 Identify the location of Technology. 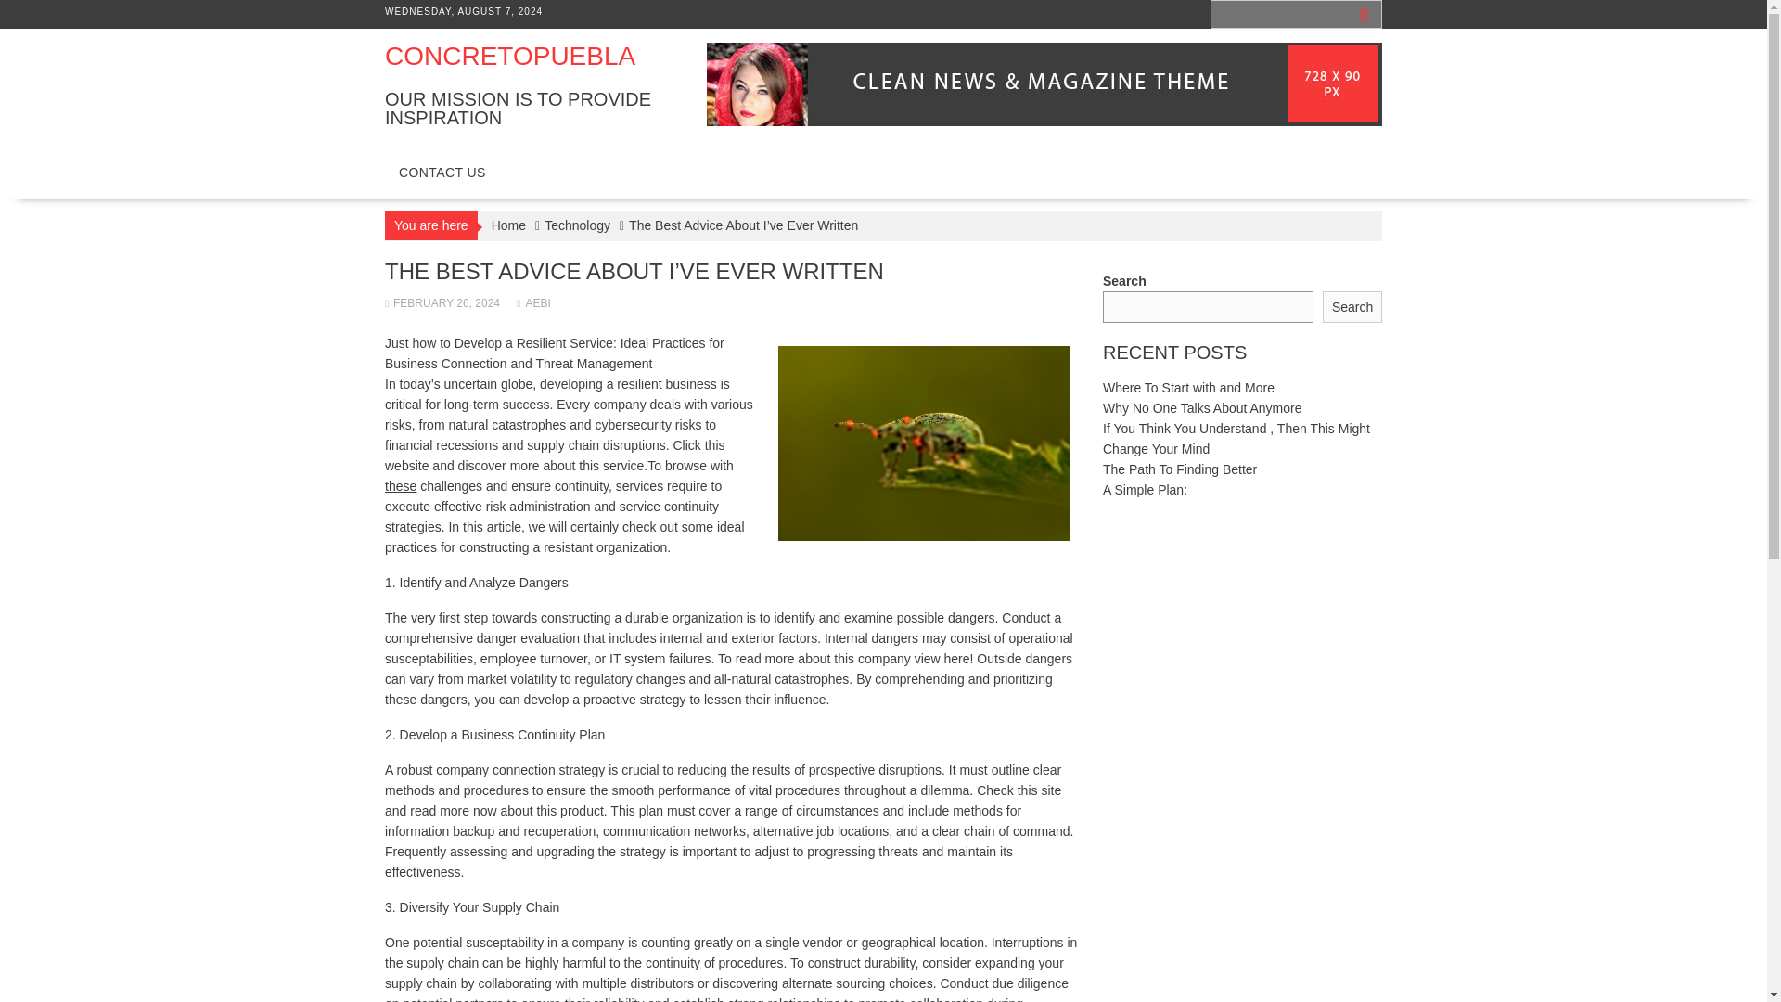
(577, 225).